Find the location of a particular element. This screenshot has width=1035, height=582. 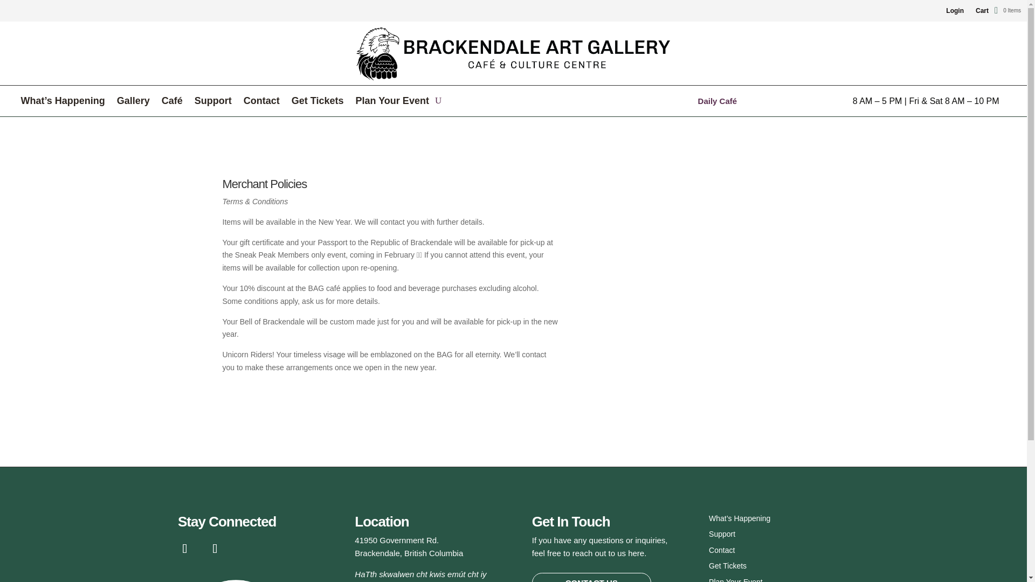

Plan Your Event is located at coordinates (392, 101).